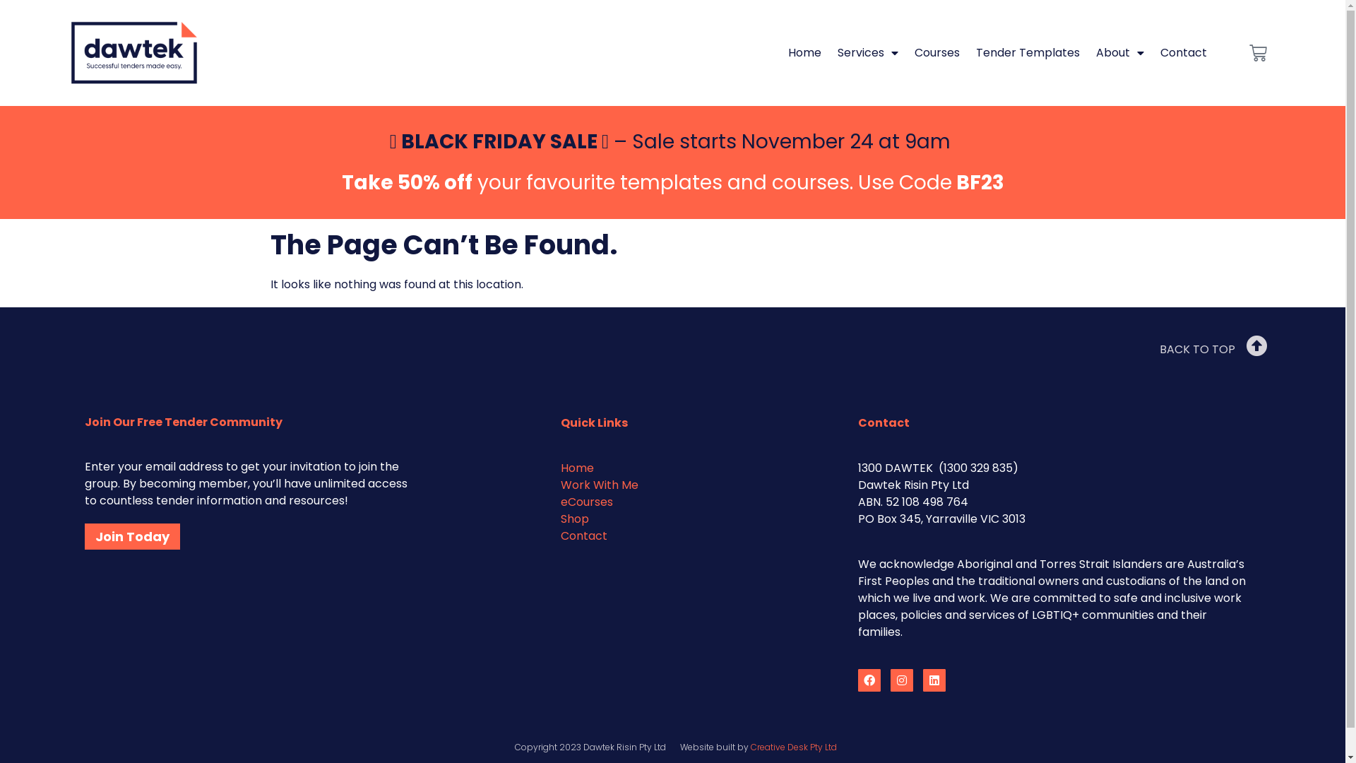 The height and width of the screenshot is (763, 1356). I want to click on Tender Templates, so click(1028, 53).